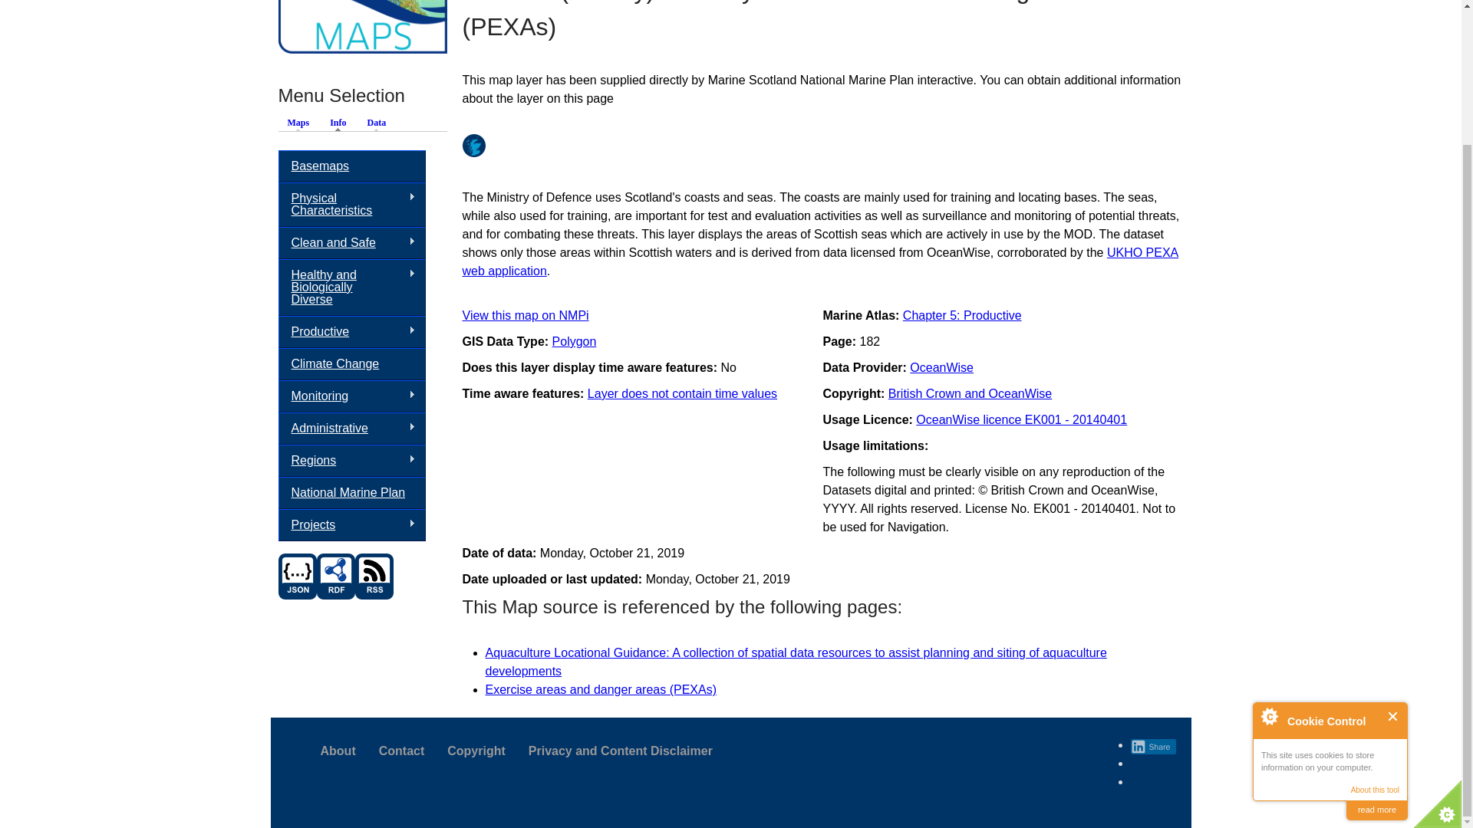  I want to click on Layer does not contain time values, so click(683, 393).